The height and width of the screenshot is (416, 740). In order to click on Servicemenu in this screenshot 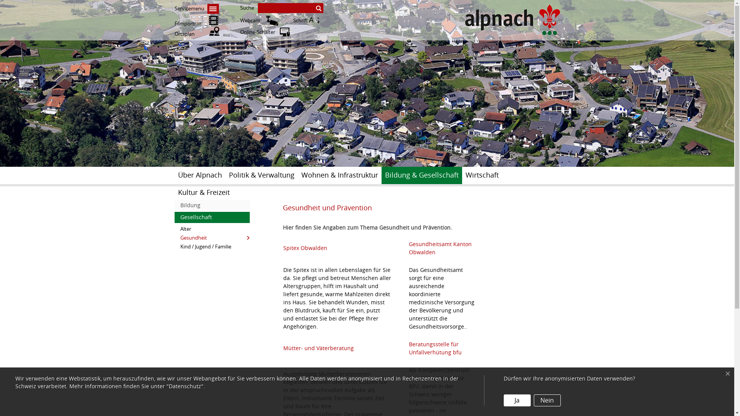, I will do `click(197, 9)`.